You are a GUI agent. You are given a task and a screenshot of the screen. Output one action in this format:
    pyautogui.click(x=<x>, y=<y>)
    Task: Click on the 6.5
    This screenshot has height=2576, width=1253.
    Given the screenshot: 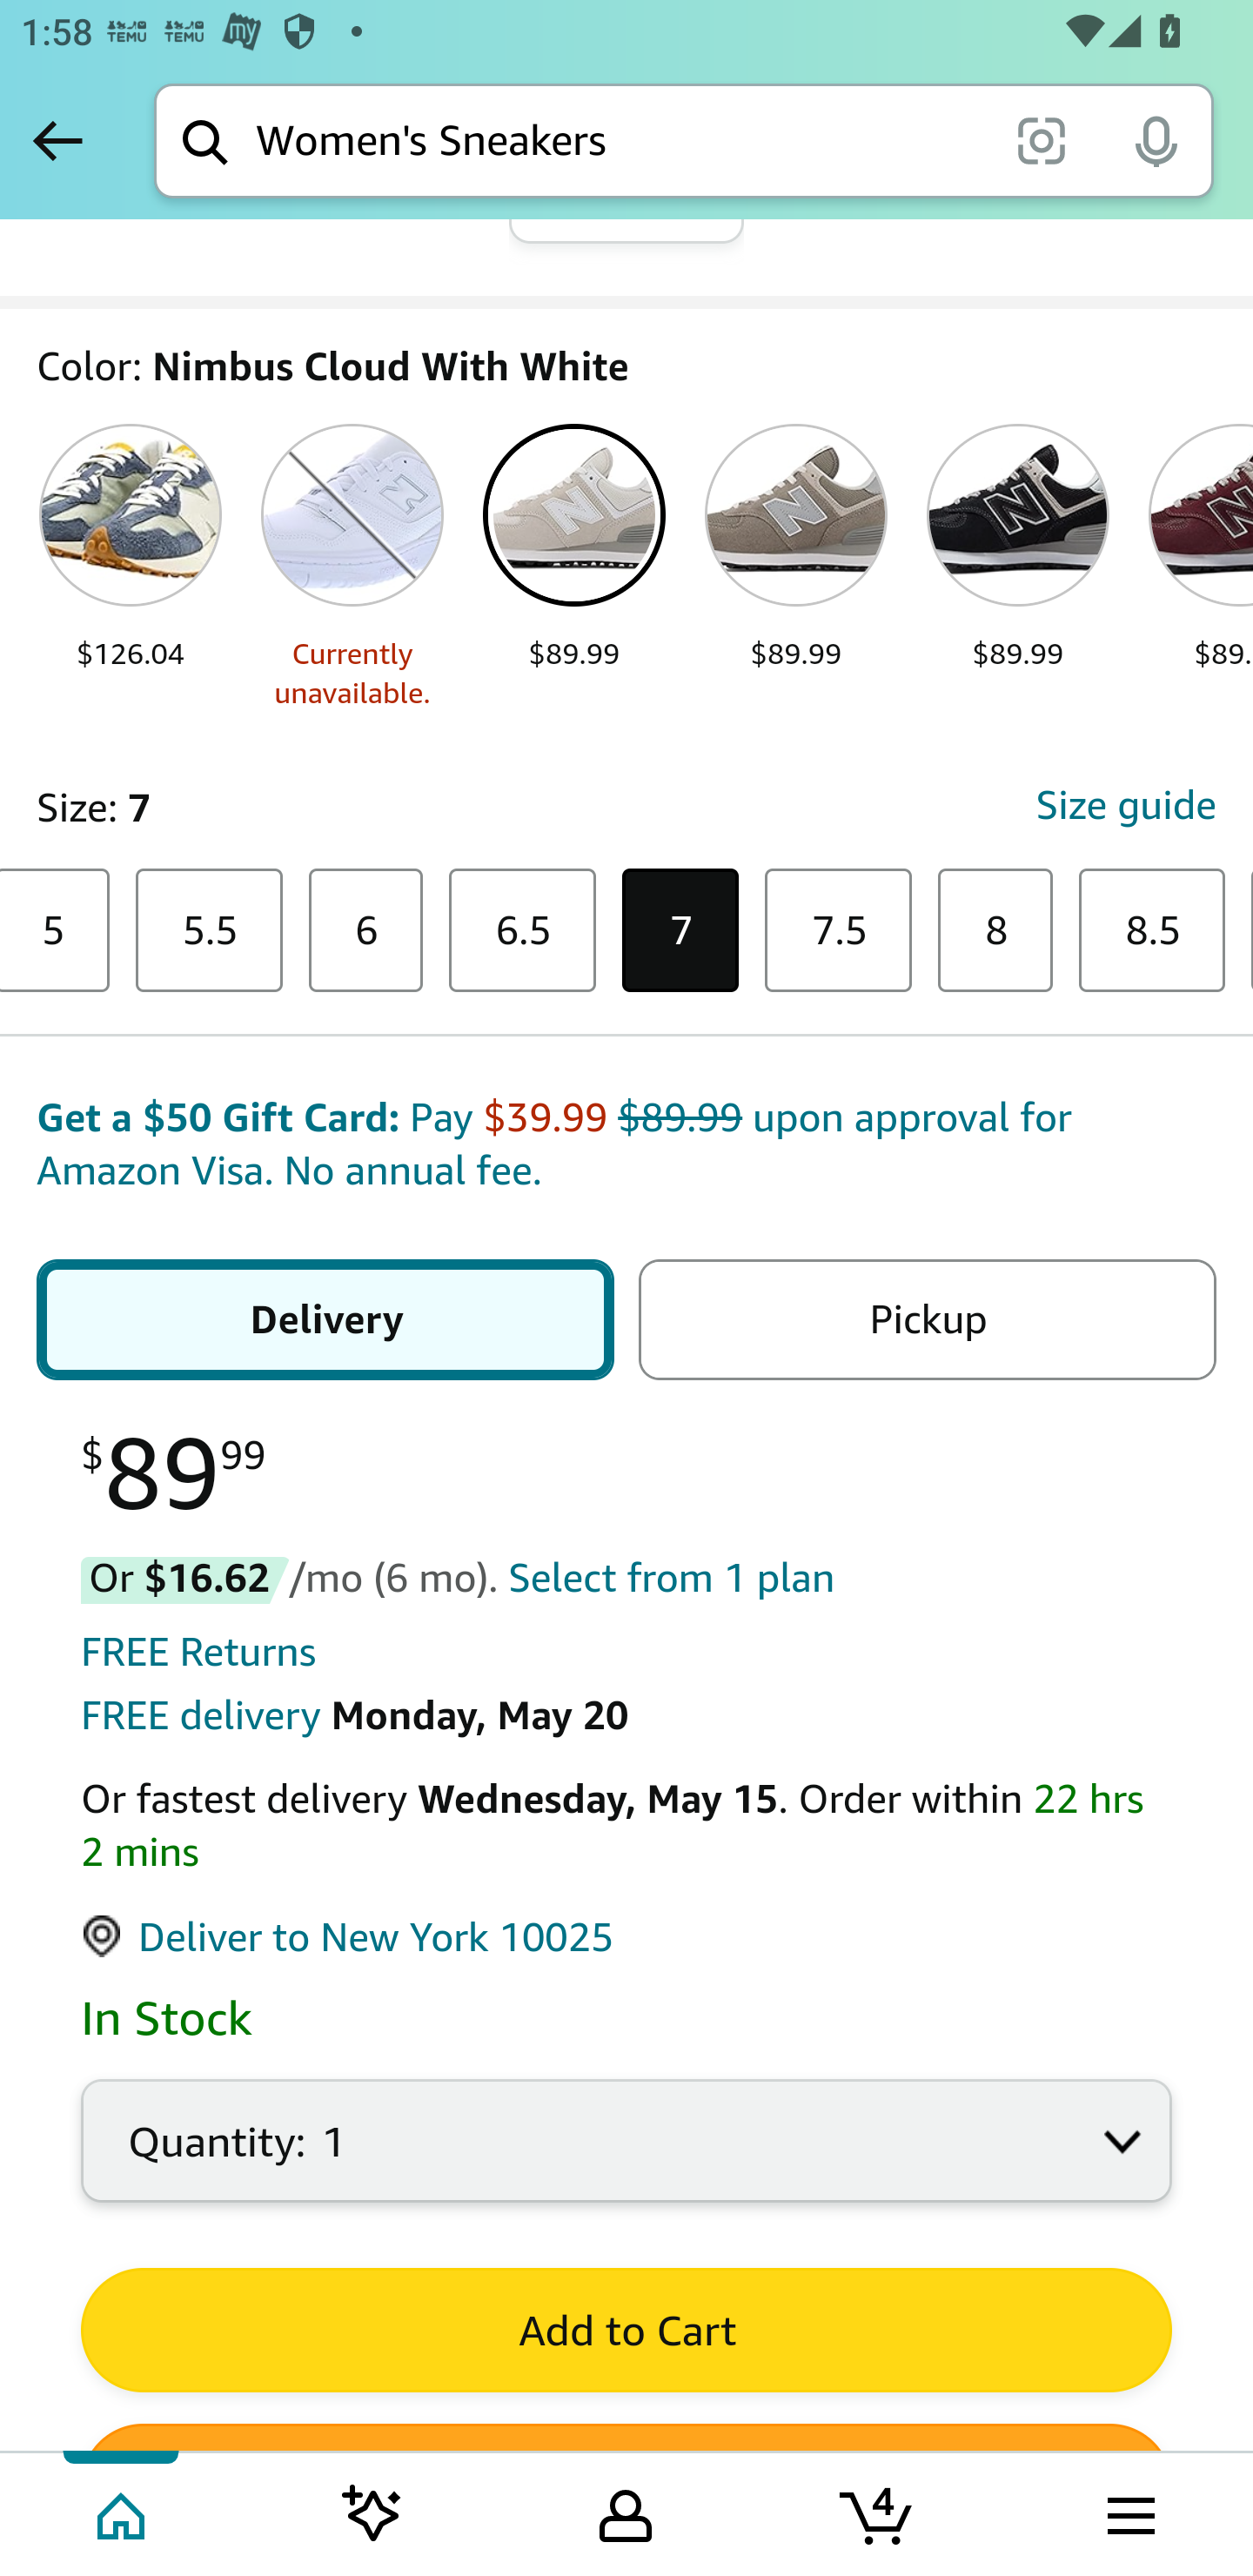 What is the action you would take?
    pyautogui.click(x=521, y=932)
    